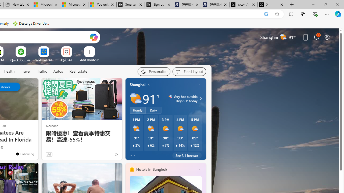 The height and width of the screenshot is (193, 344). What do you see at coordinates (130, 5) in the screenshot?
I see `Smarter Living | T3` at bounding box center [130, 5].